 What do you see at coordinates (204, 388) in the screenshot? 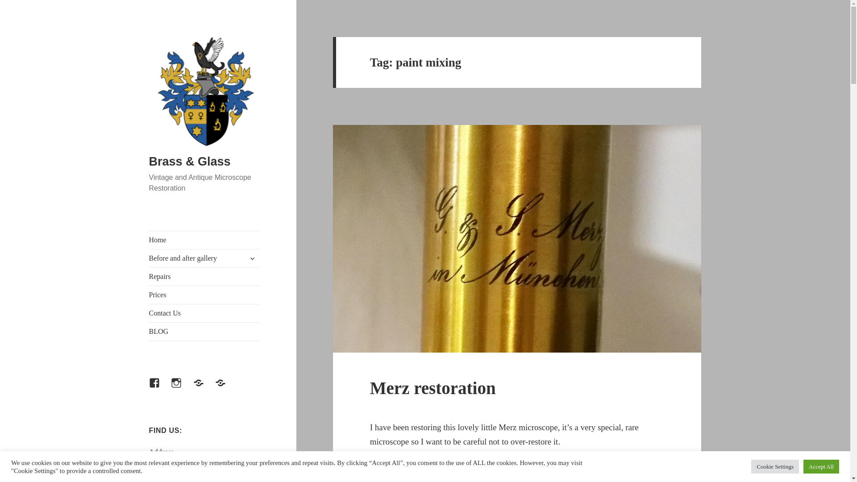
I see `Prices` at bounding box center [204, 388].